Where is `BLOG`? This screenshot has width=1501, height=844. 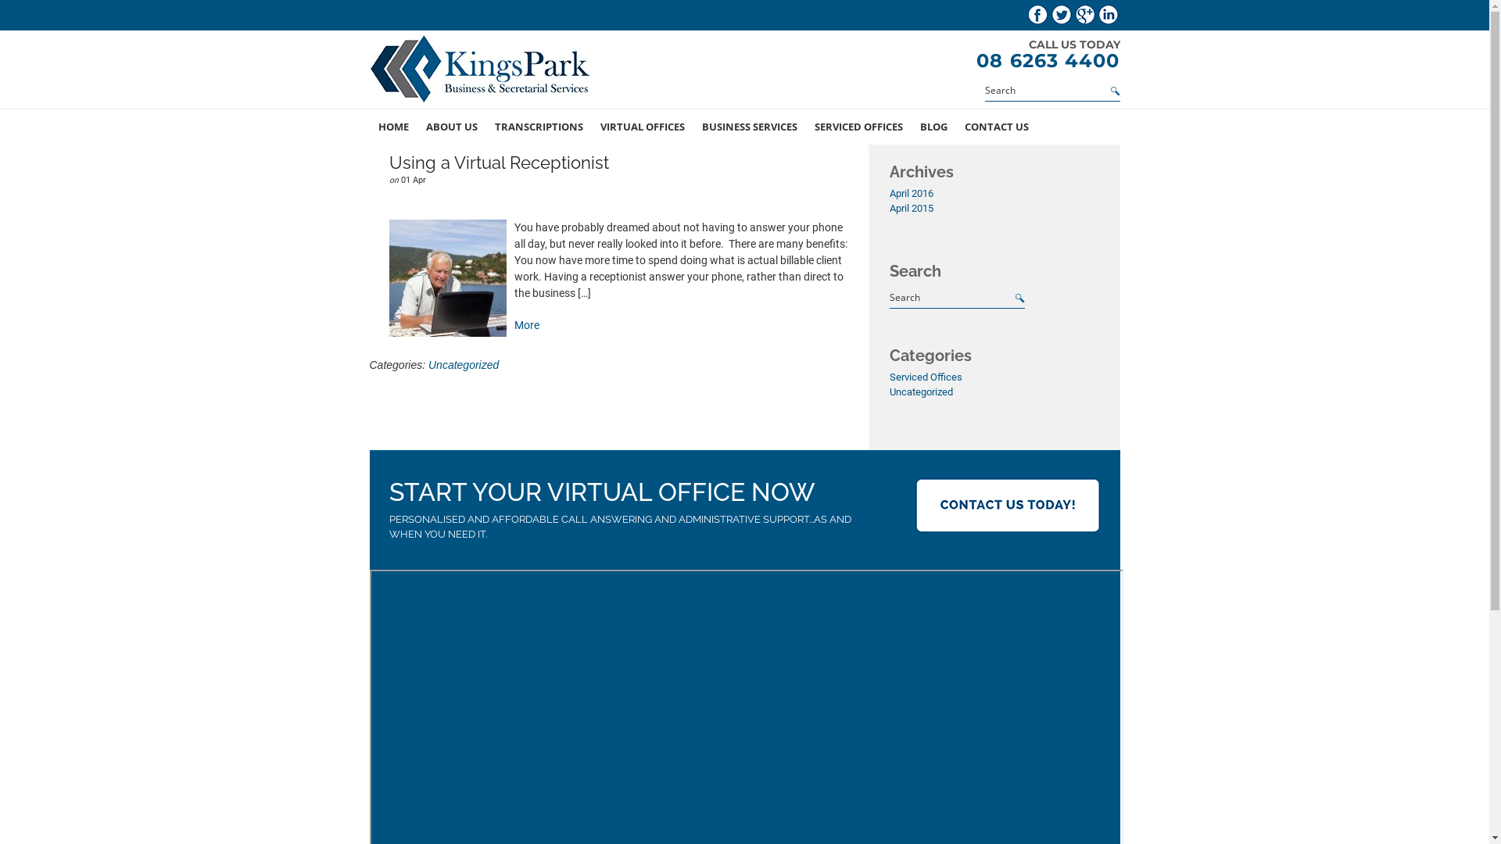
BLOG is located at coordinates (933, 127).